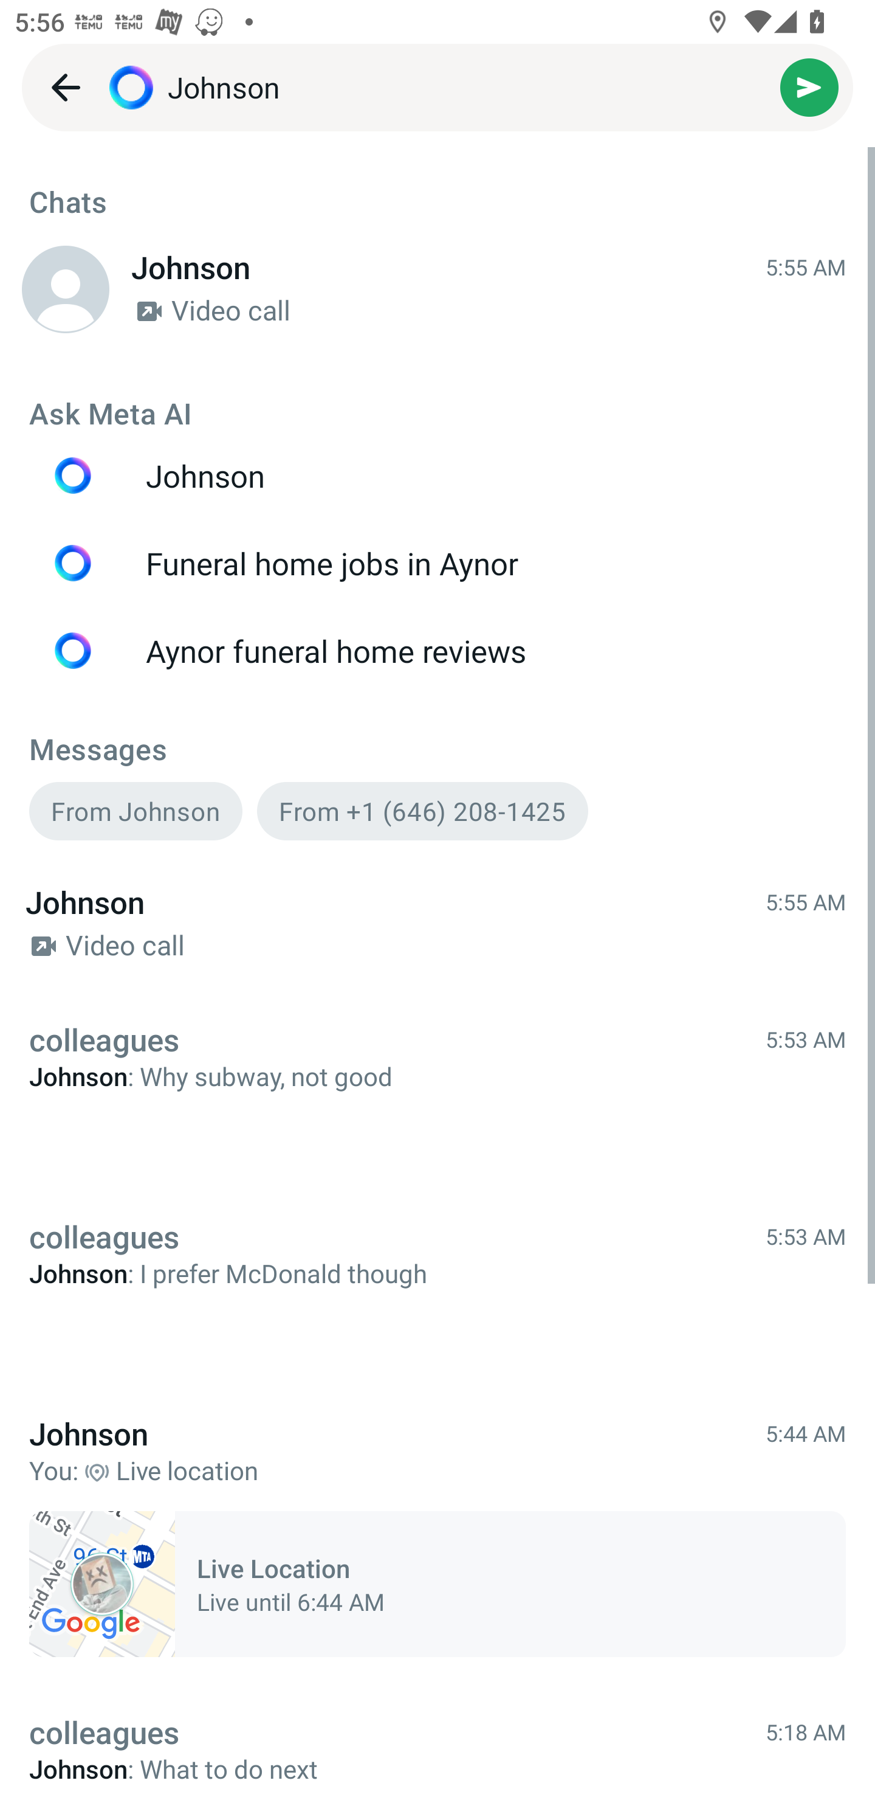  I want to click on Aynor funeral home reviews, so click(437, 651).